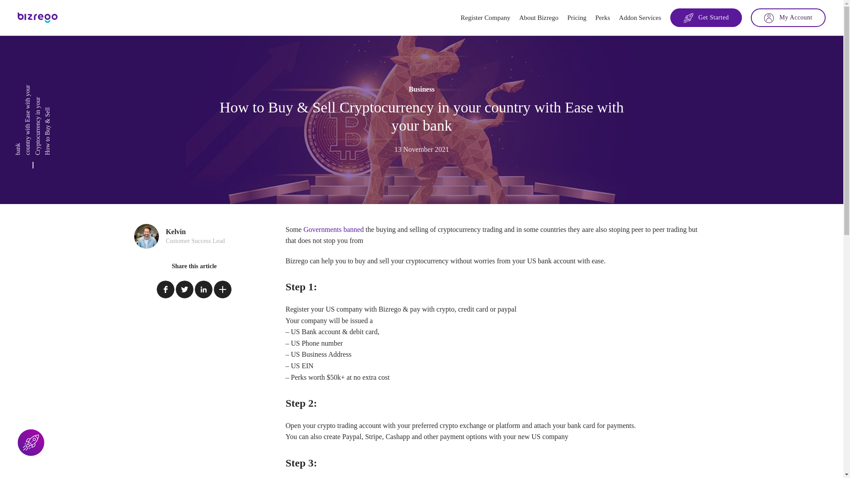 The height and width of the screenshot is (478, 850). I want to click on Share this article, so click(194, 266).